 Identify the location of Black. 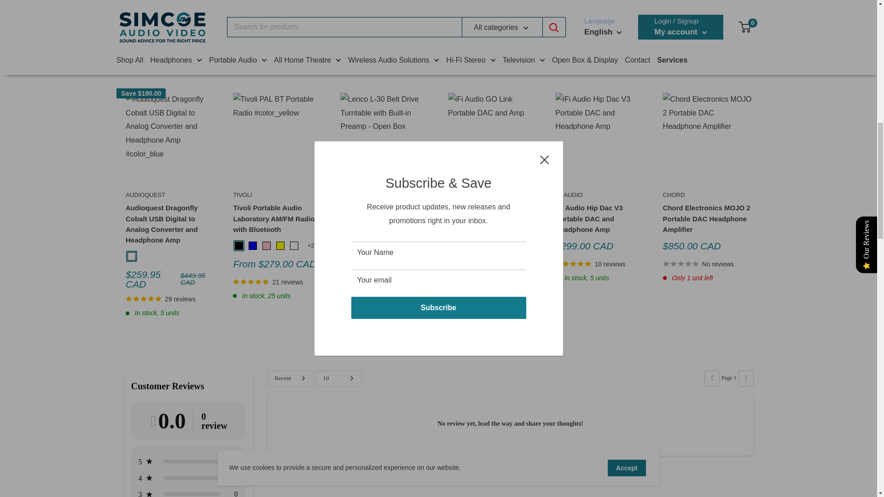
(239, 246).